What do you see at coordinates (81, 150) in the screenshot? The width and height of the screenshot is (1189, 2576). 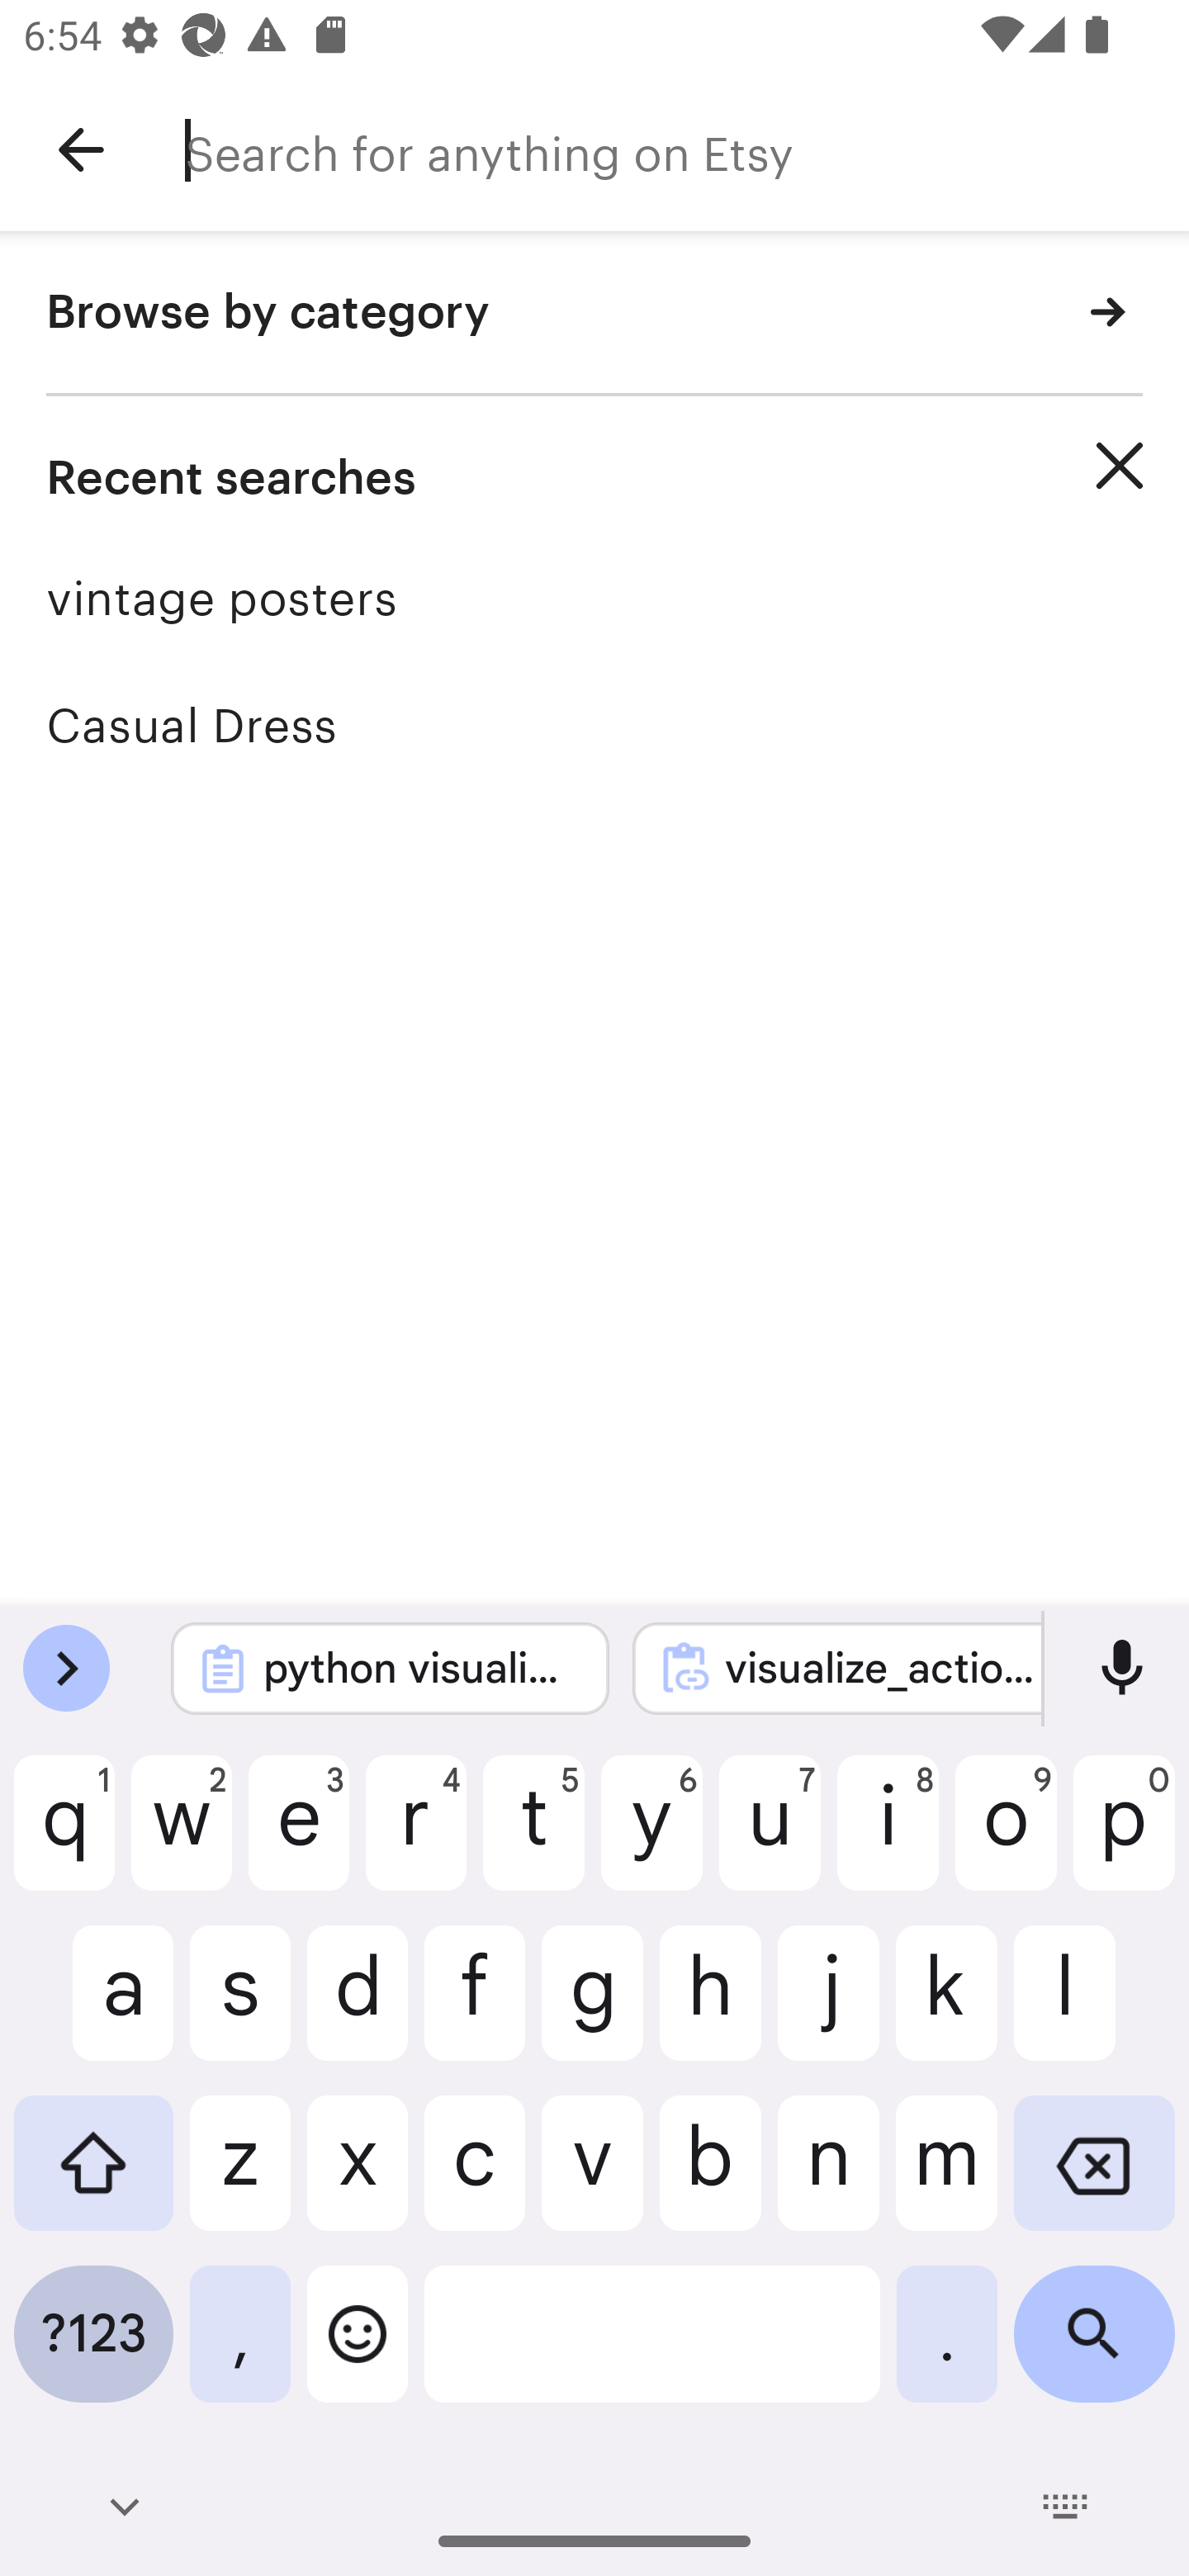 I see `Navigate up` at bounding box center [81, 150].